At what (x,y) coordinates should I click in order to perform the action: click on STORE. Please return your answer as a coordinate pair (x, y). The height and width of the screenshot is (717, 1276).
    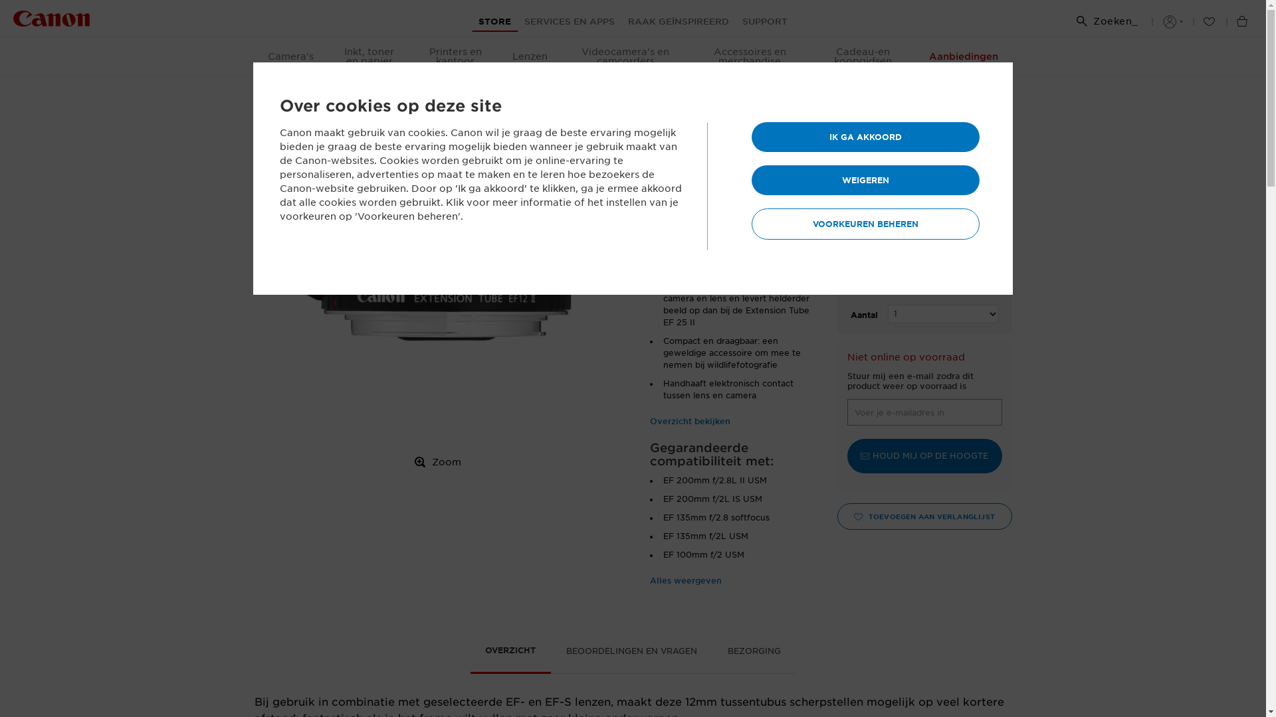
    Looking at the image, I should click on (494, 22).